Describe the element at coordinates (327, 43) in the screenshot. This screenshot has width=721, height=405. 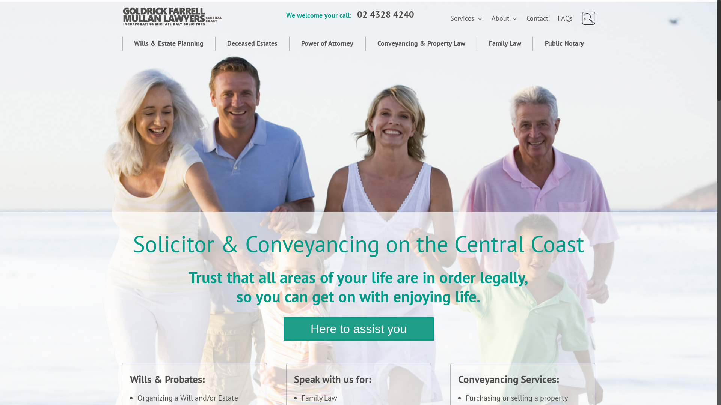
I see `Power of Attorney` at that location.